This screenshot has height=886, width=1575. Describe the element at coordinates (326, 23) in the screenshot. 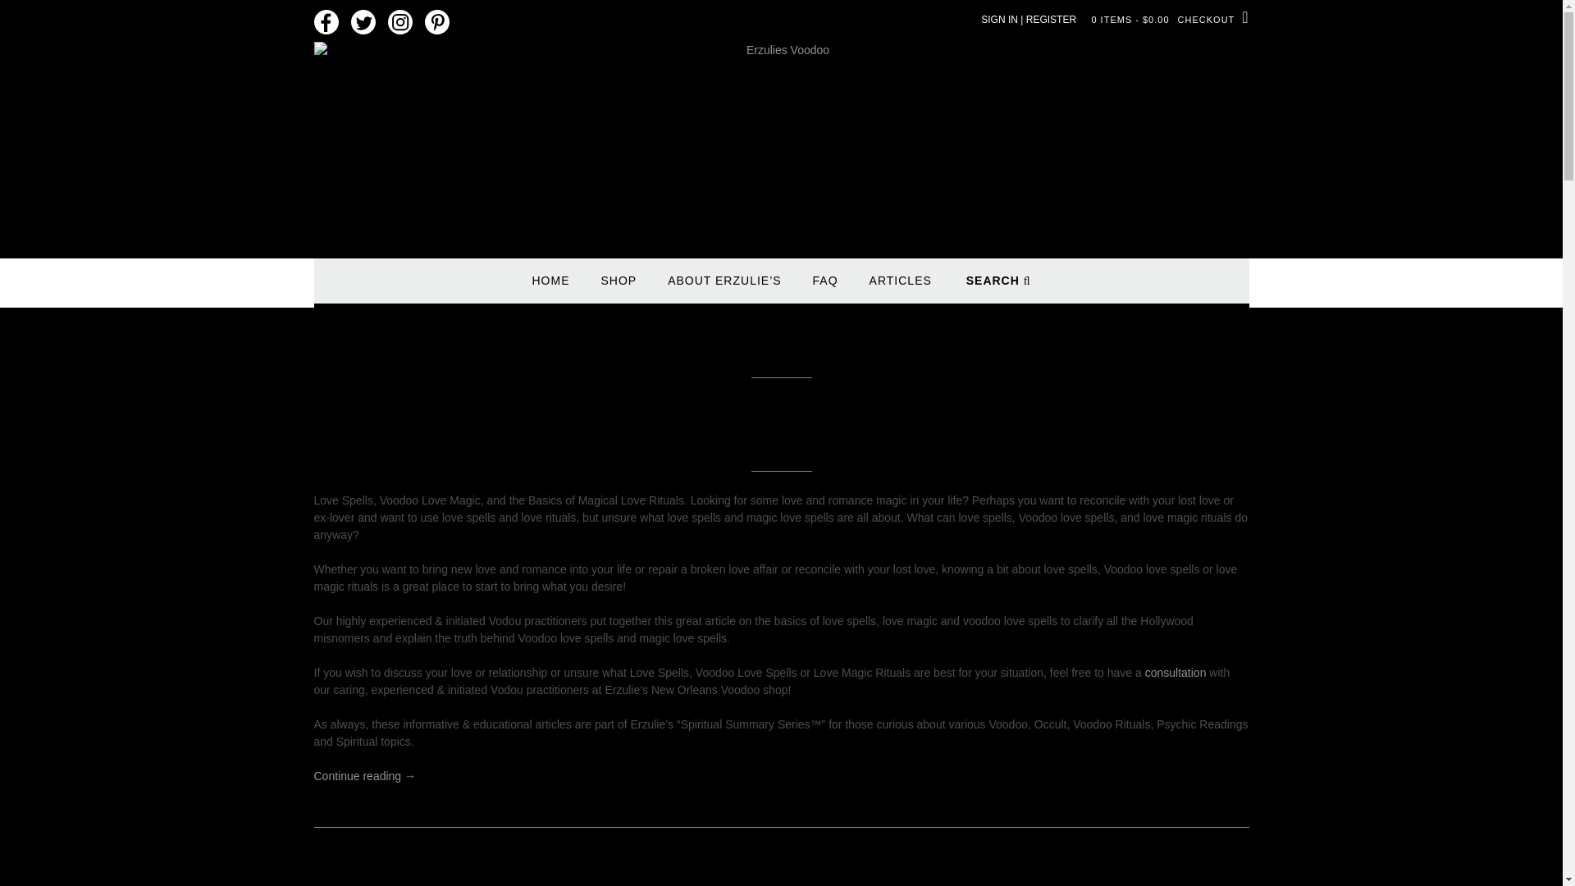

I see `Find us on Facebook` at that location.